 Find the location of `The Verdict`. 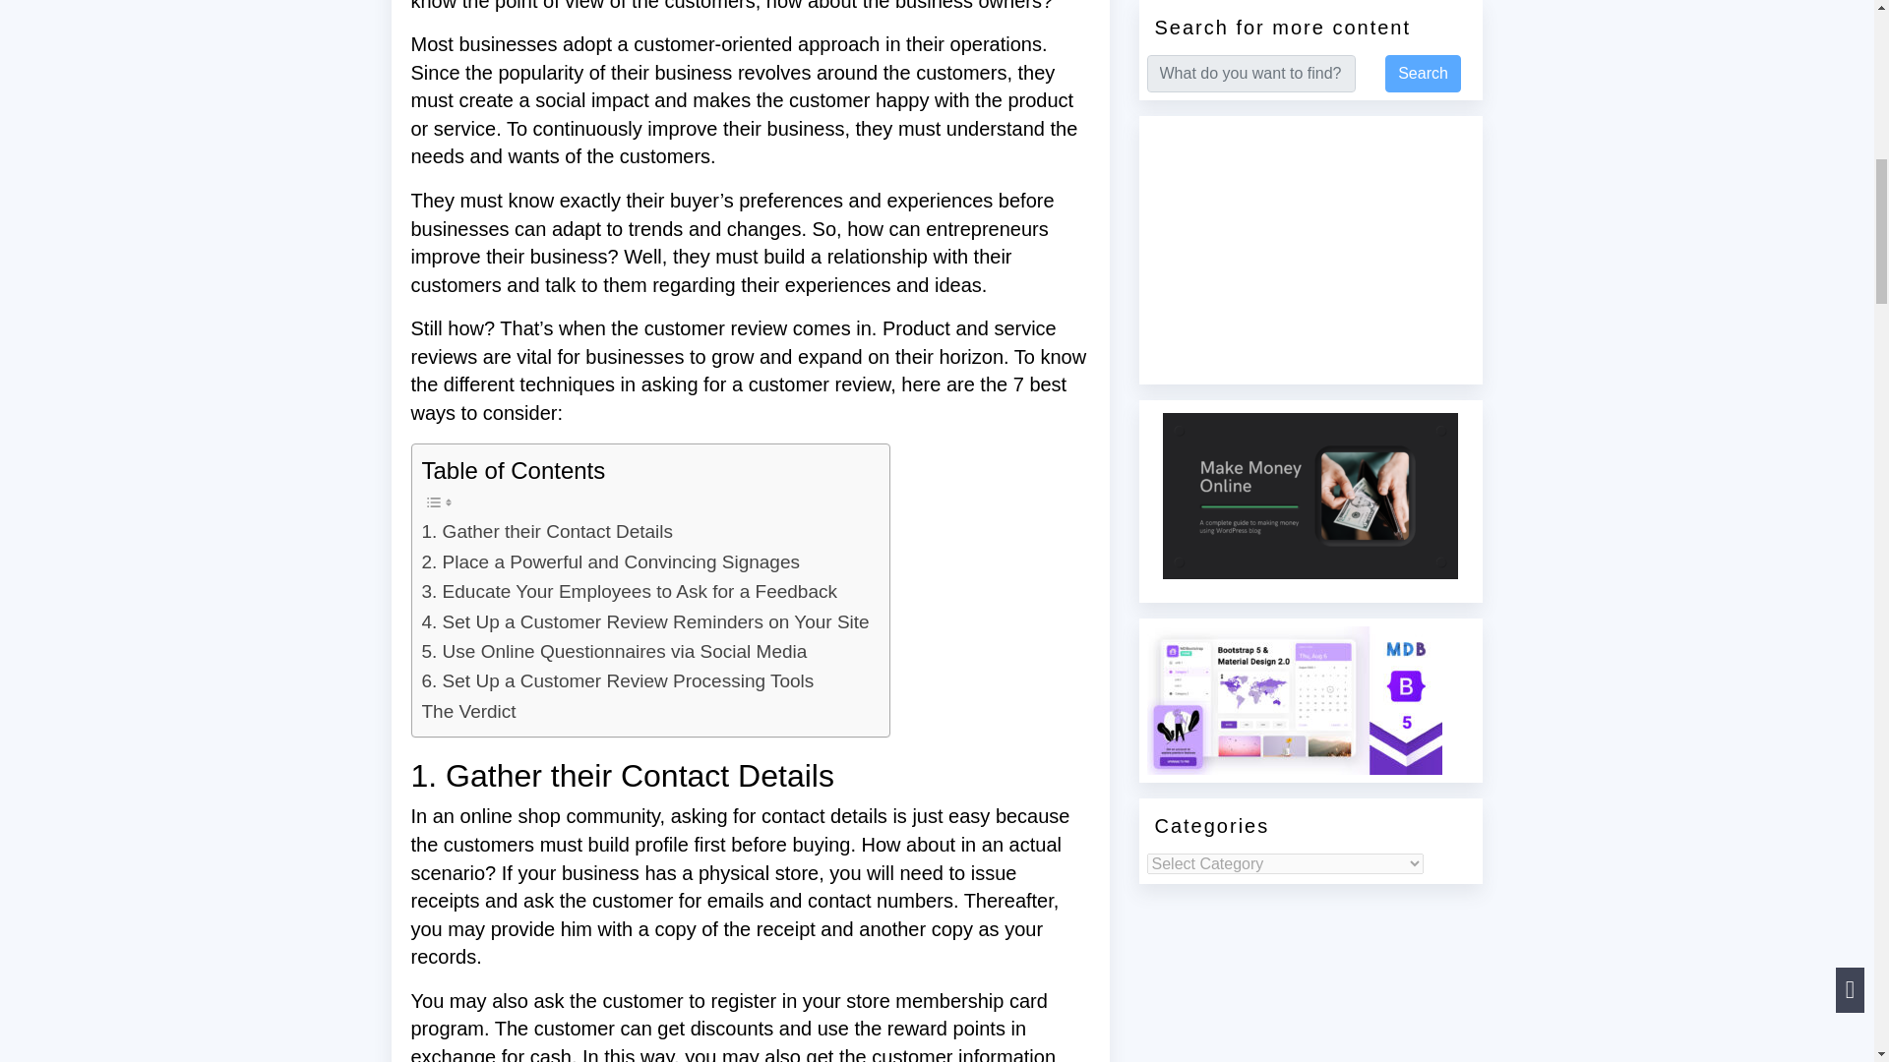

The Verdict is located at coordinates (468, 711).